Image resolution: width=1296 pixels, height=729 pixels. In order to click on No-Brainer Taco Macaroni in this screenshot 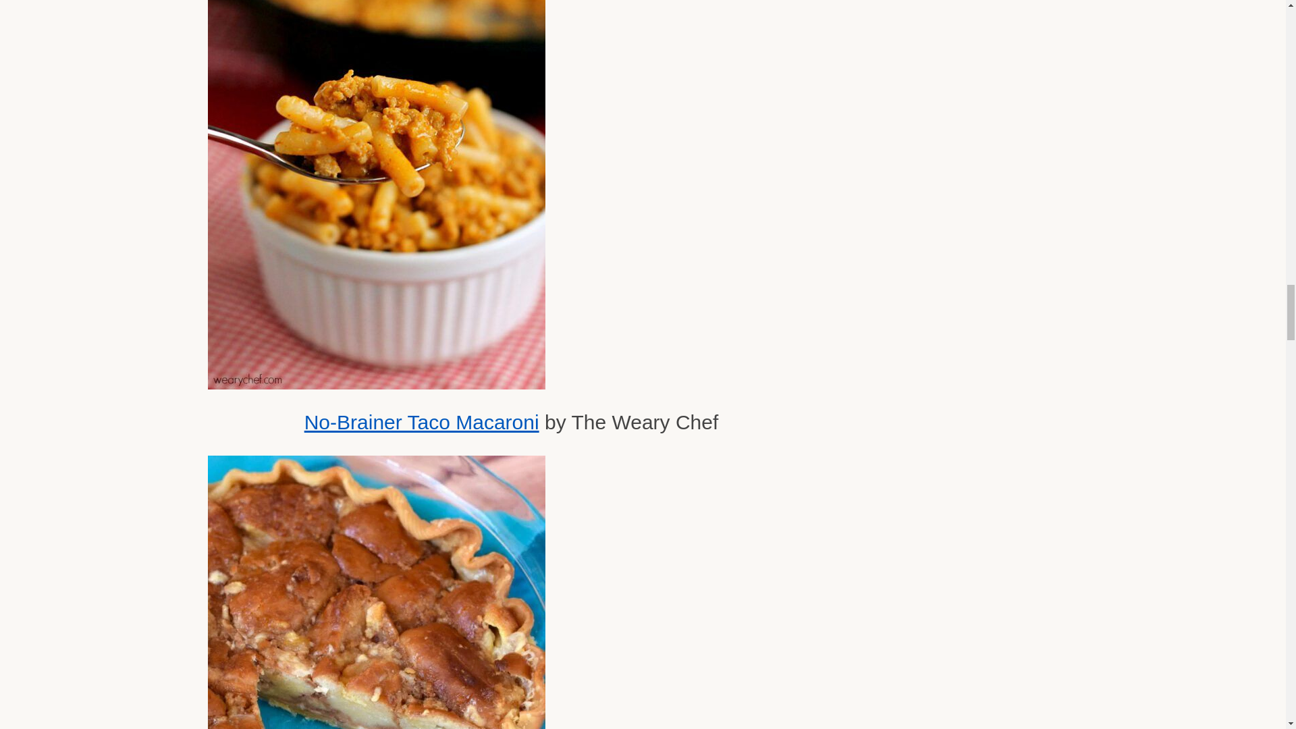, I will do `click(421, 422)`.